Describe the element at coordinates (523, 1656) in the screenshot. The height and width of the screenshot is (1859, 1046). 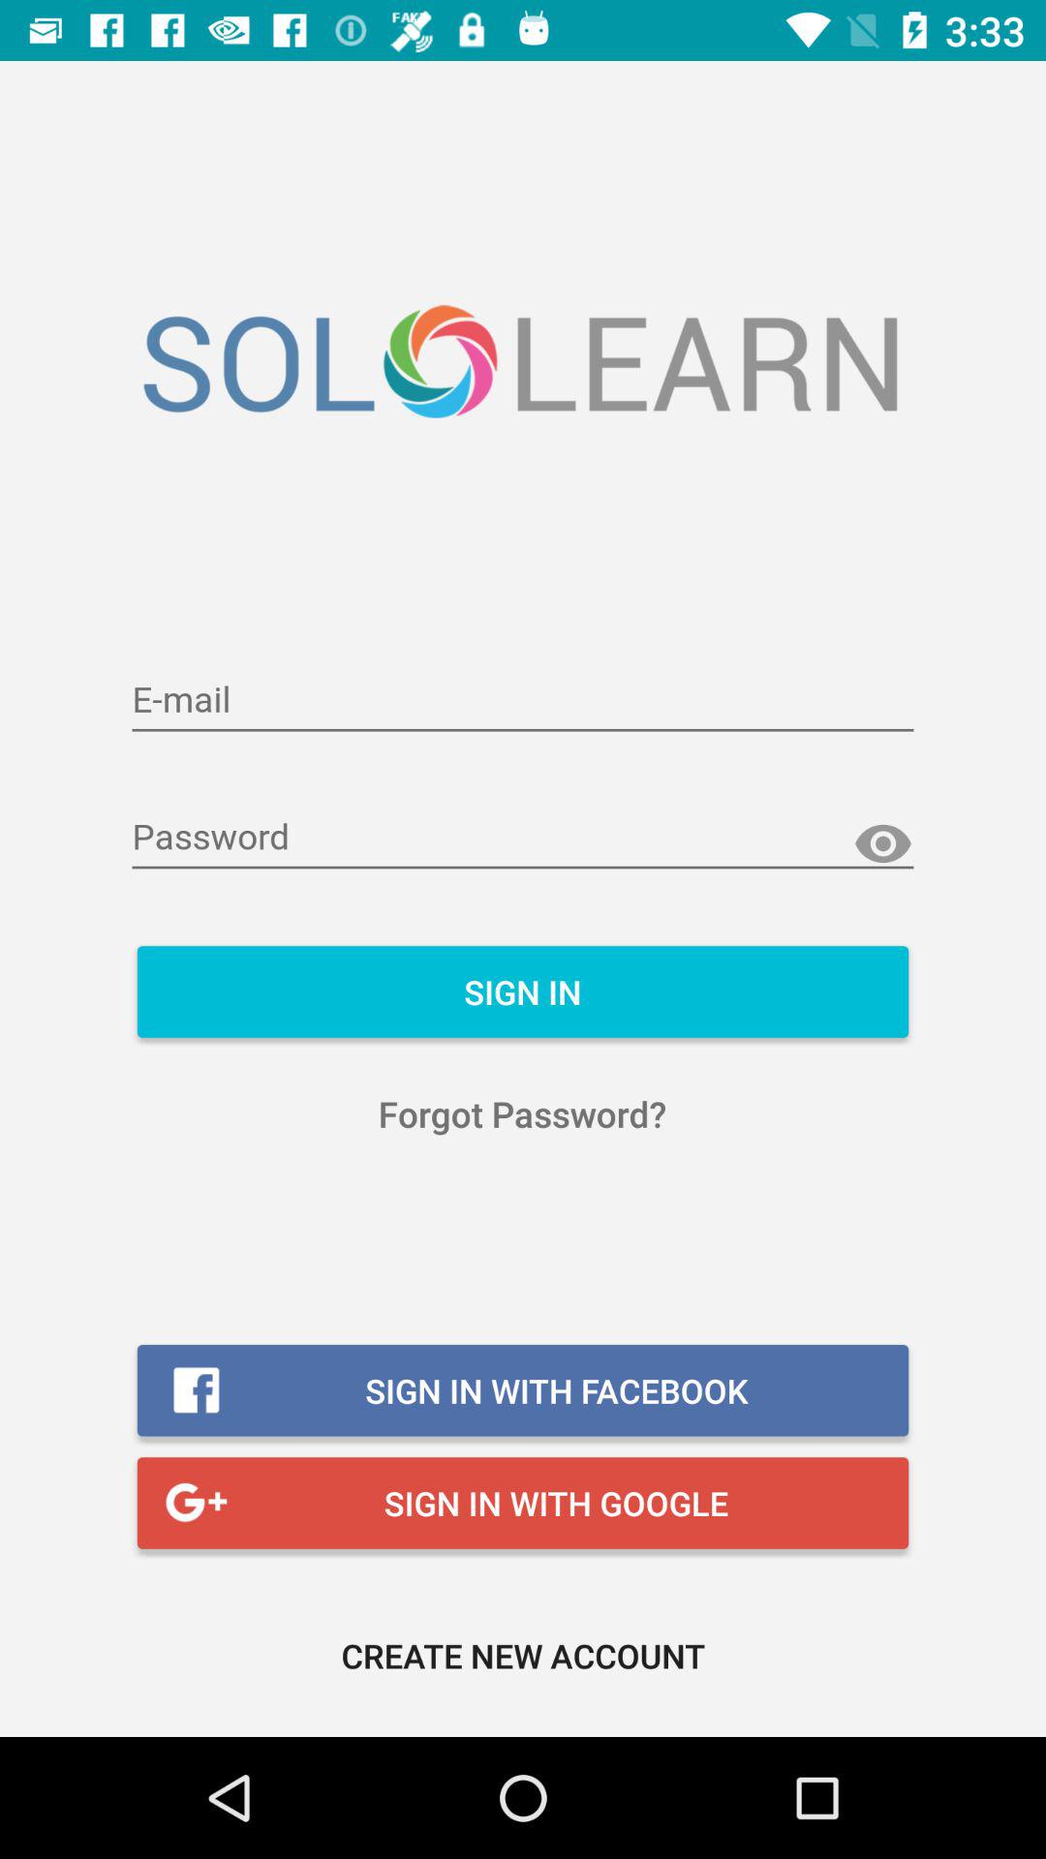
I see `flip to create new account` at that location.